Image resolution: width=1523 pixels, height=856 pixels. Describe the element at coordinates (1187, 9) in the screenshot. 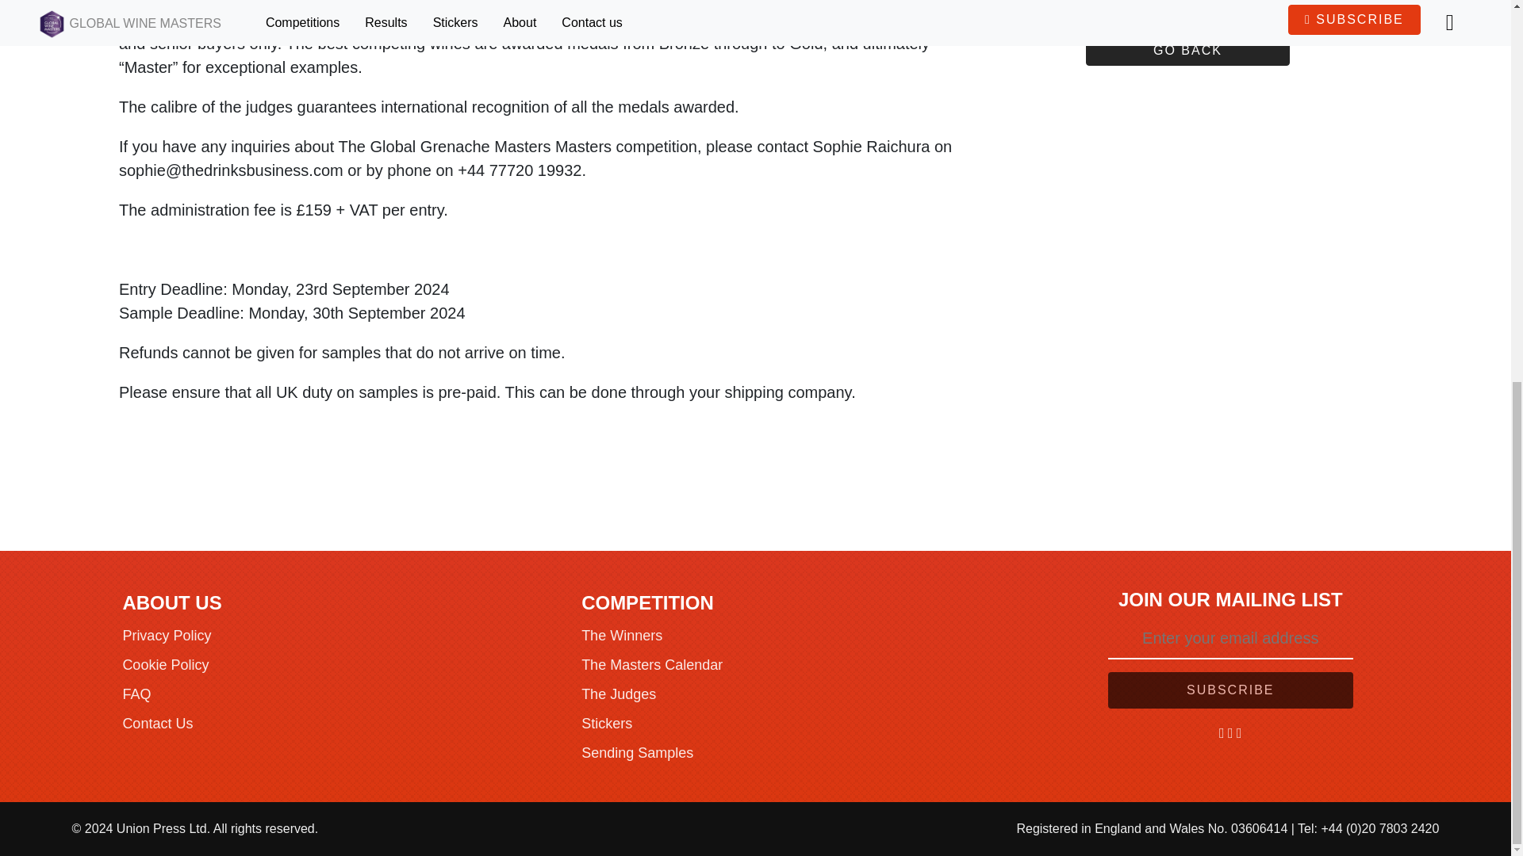

I see `ENTER NOW` at that location.